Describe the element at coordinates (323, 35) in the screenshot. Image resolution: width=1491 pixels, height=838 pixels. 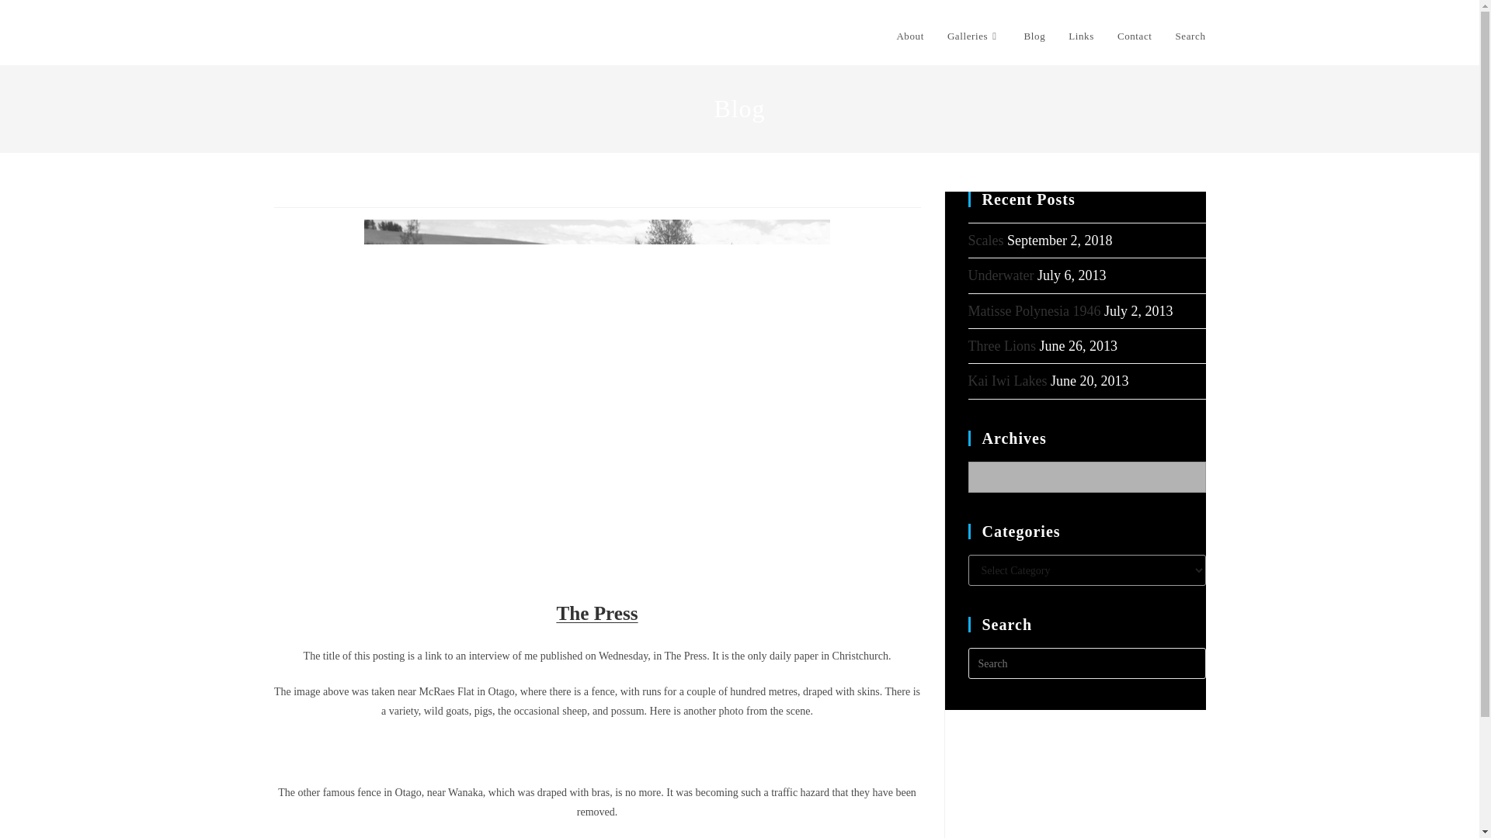
I see `Peter Peryer` at that location.